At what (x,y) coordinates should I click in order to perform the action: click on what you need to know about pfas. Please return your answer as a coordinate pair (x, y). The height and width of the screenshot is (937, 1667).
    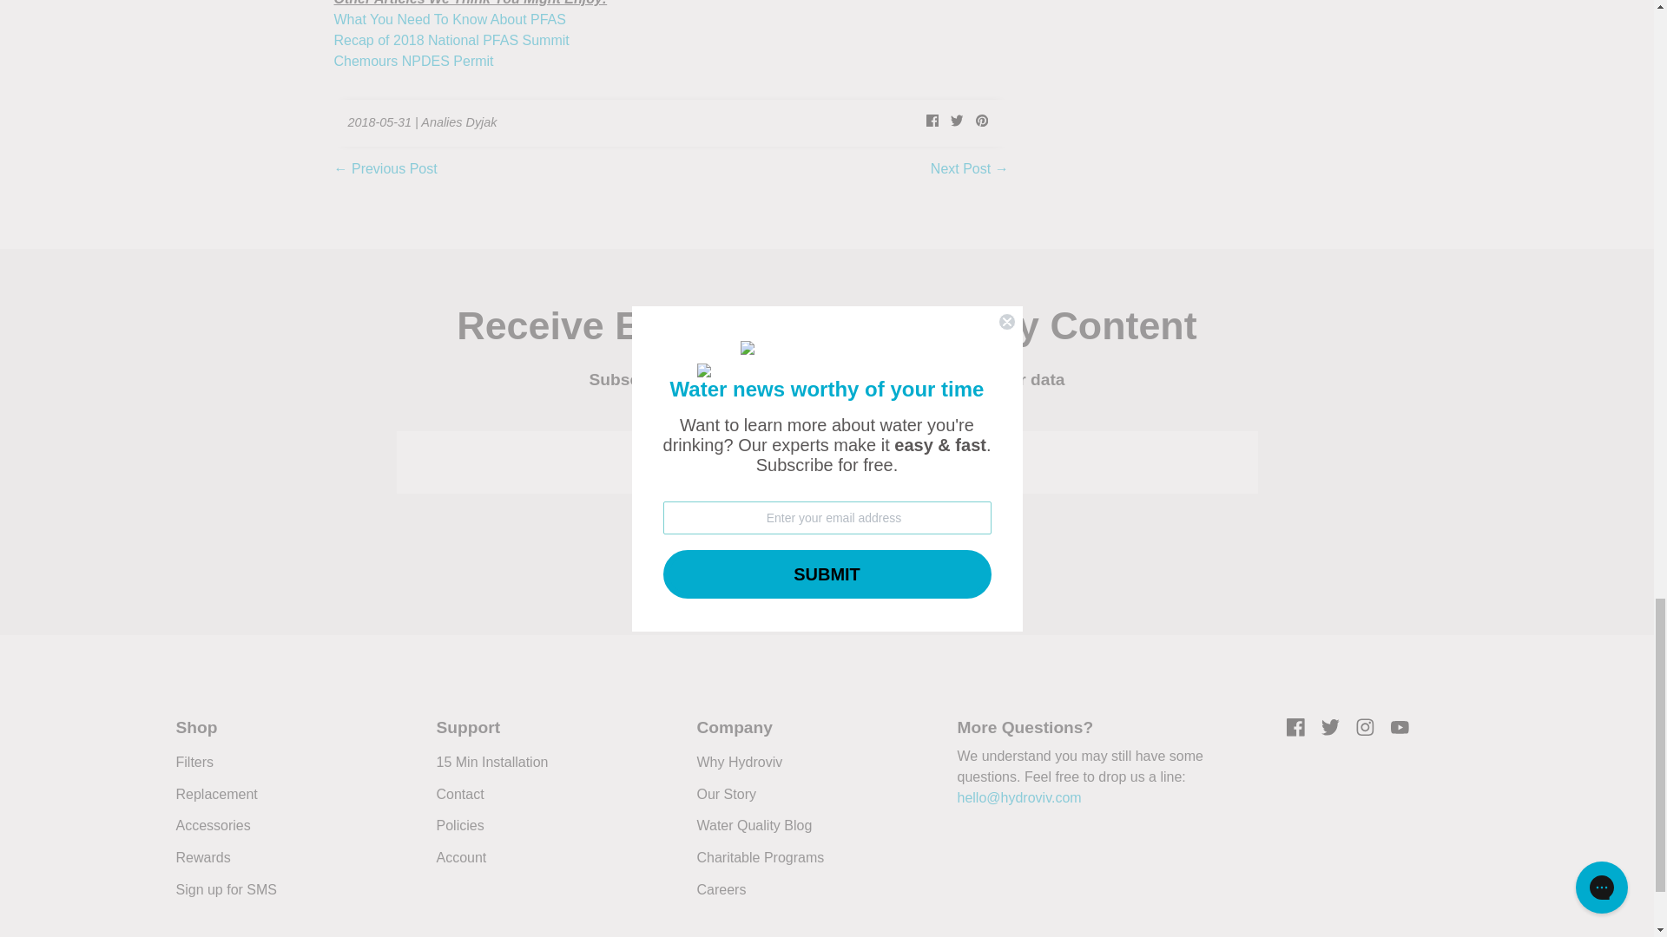
    Looking at the image, I should click on (449, 19).